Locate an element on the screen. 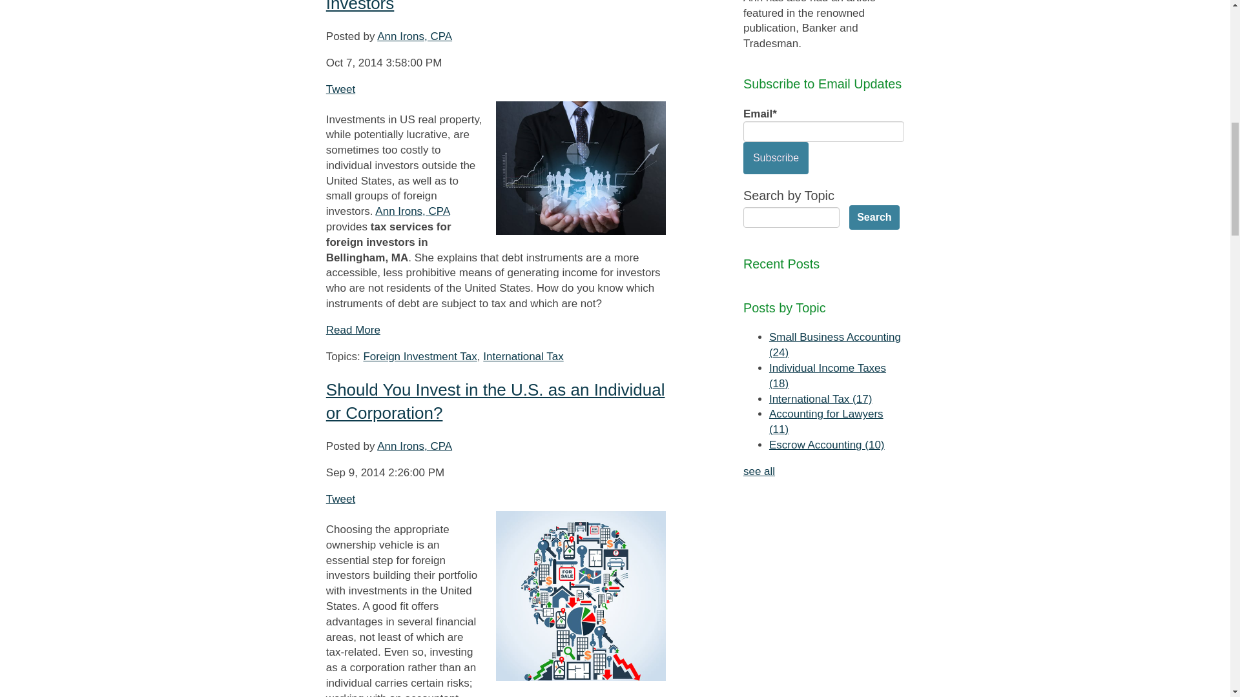  Taxing Investment Income for Nonresident Investors is located at coordinates (483, 6).